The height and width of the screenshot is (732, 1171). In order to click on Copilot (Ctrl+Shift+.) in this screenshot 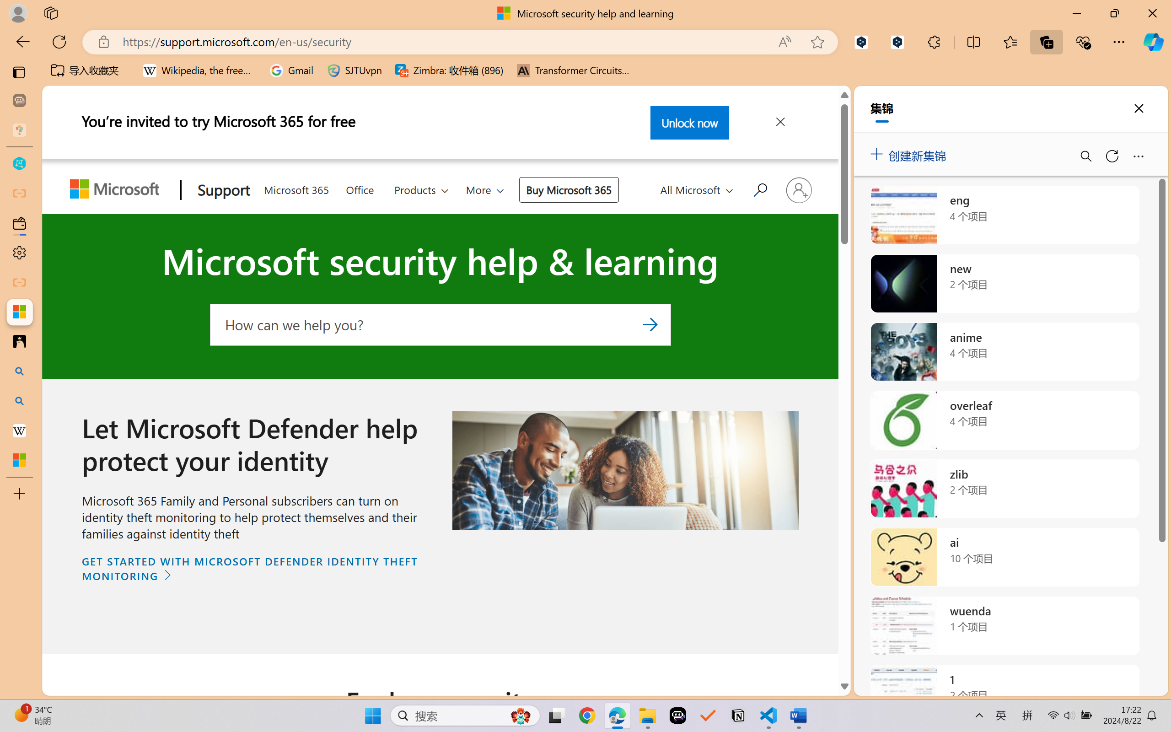, I will do `click(1153, 42)`.